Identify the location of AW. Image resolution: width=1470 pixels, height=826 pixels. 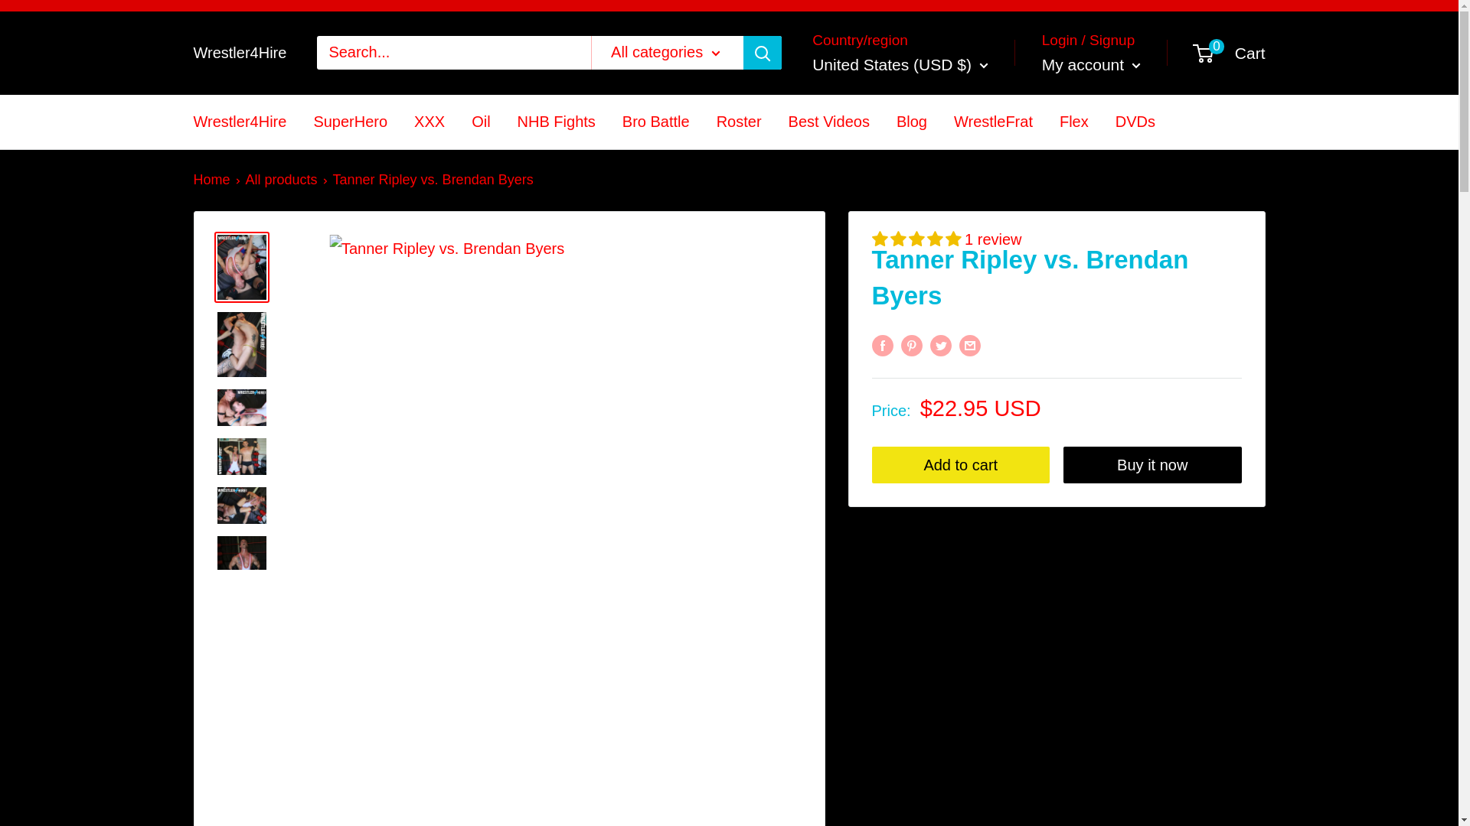
(827, 405).